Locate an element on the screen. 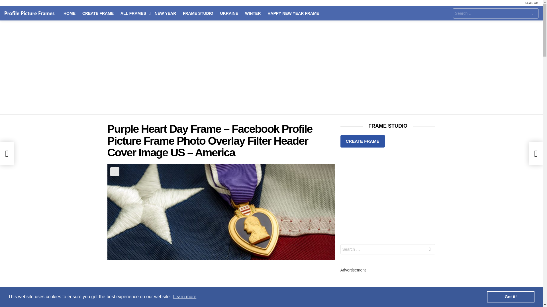 This screenshot has height=307, width=547. Search for: is located at coordinates (495, 13).